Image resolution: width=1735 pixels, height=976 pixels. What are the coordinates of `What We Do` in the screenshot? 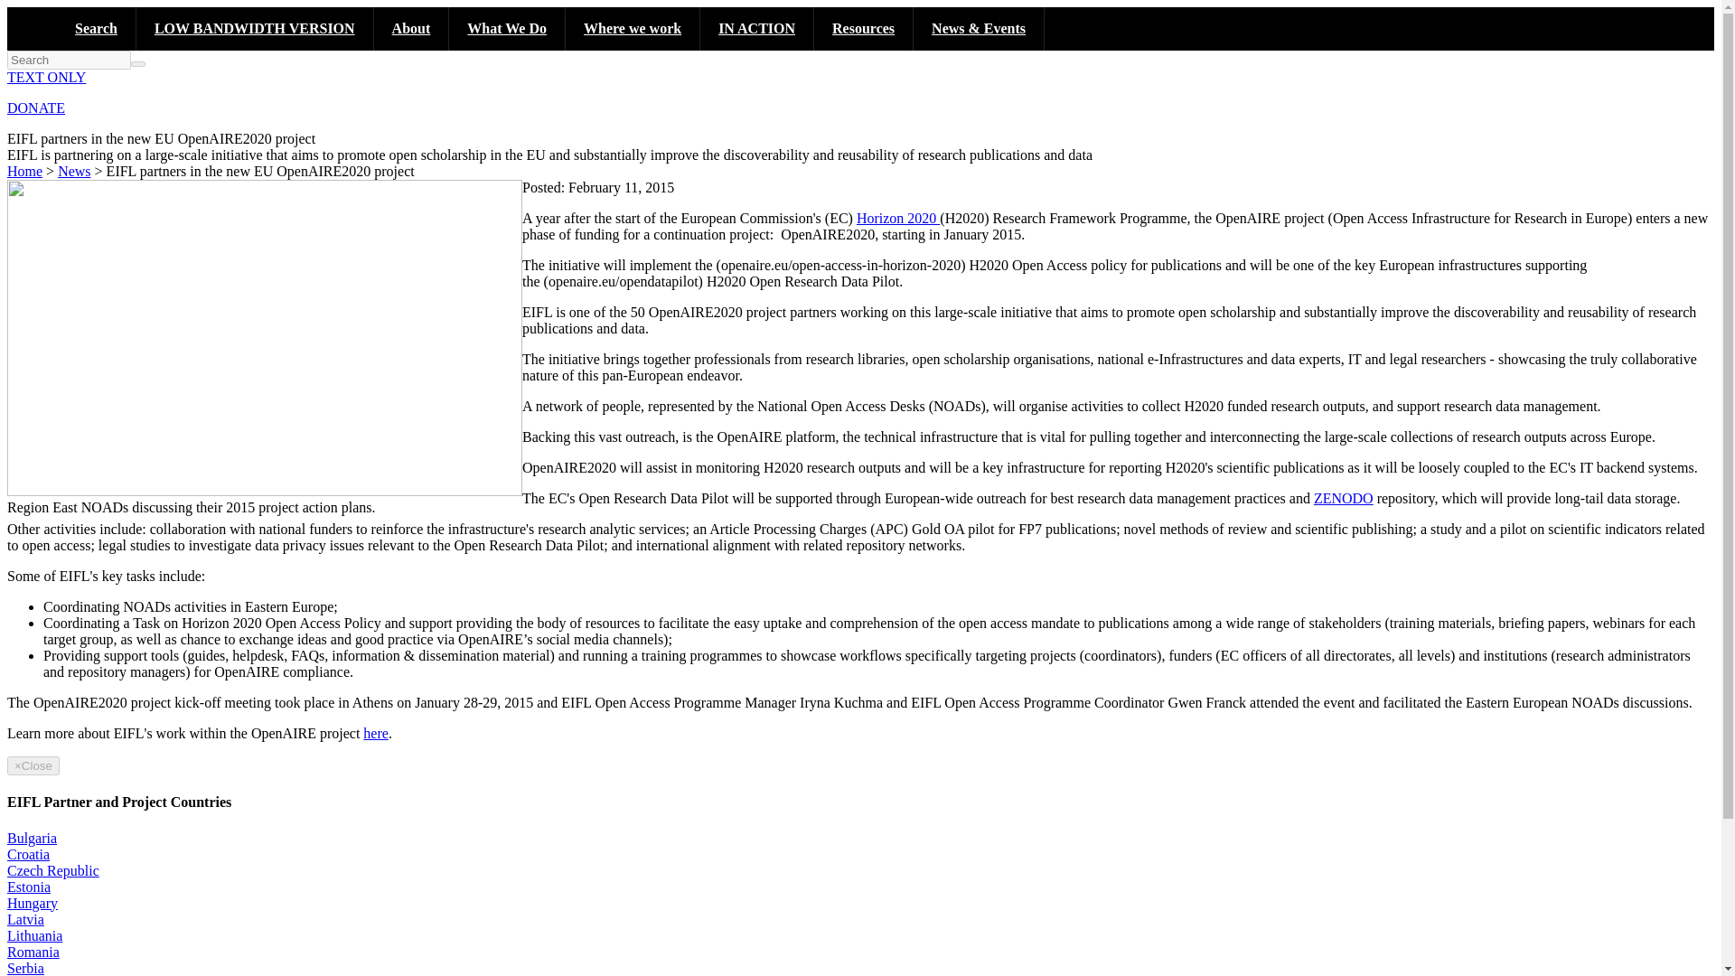 It's located at (507, 29).